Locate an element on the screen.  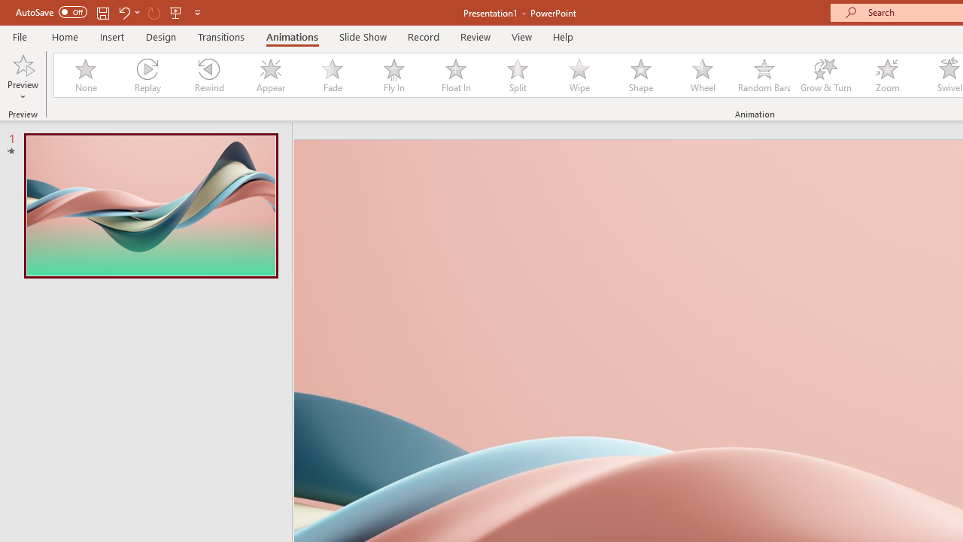
Float In is located at coordinates (455, 75).